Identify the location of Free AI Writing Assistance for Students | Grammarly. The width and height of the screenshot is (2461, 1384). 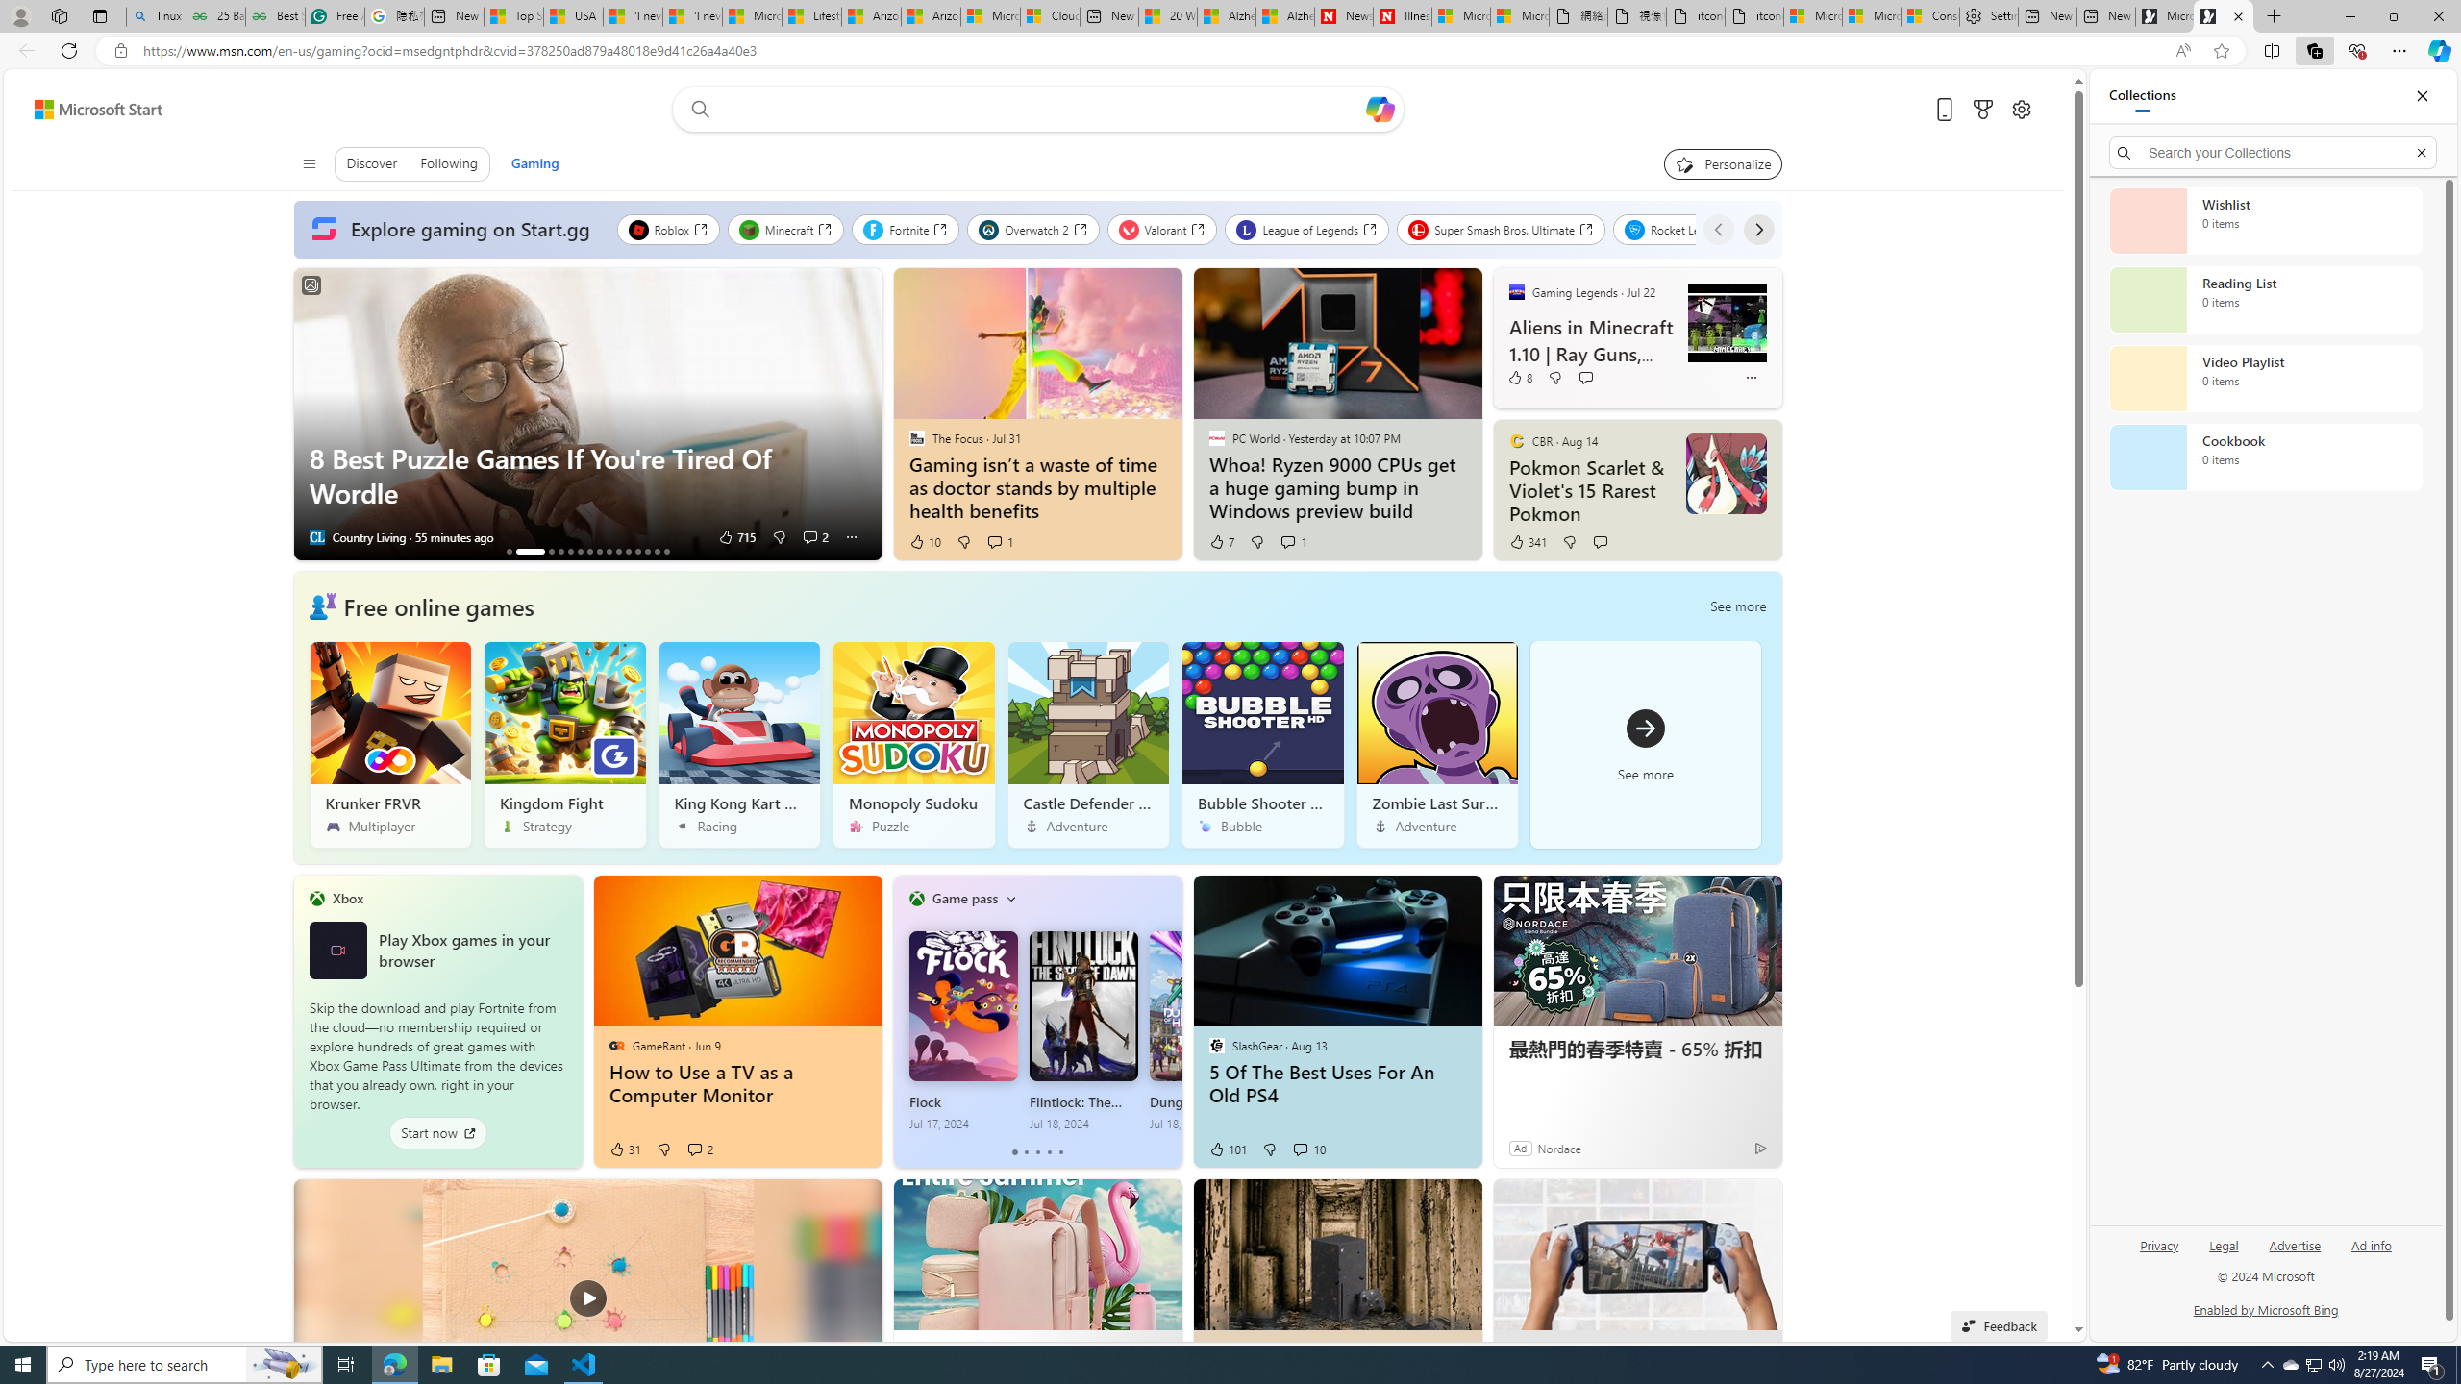
(336, 16).